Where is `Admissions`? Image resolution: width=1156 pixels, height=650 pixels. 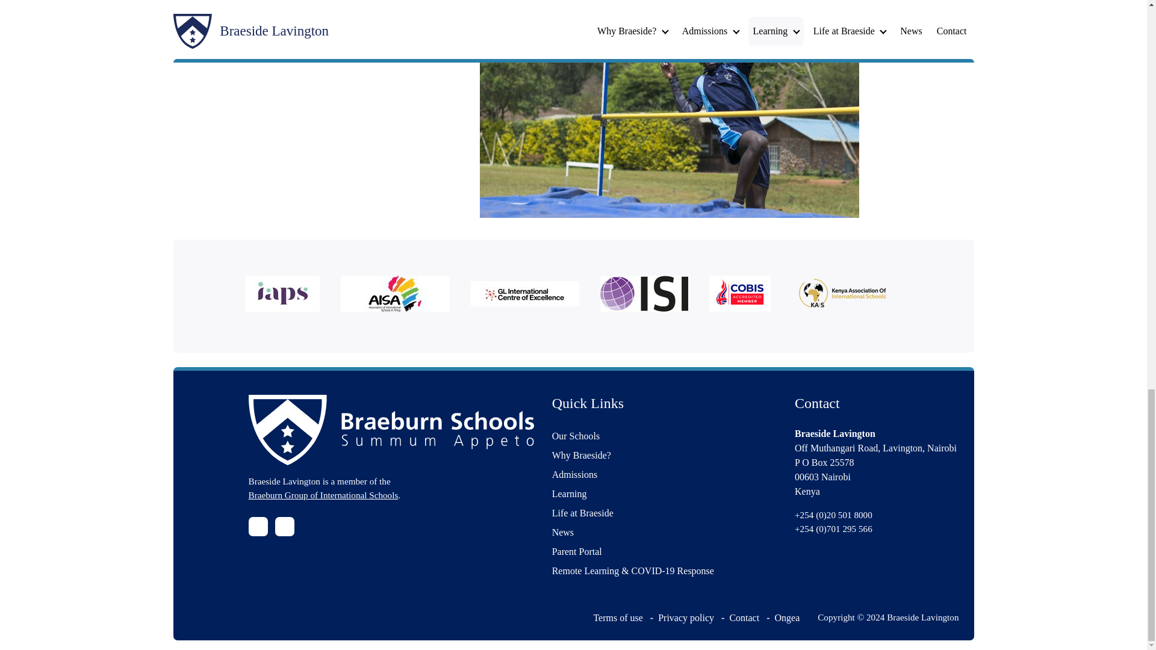 Admissions is located at coordinates (665, 474).